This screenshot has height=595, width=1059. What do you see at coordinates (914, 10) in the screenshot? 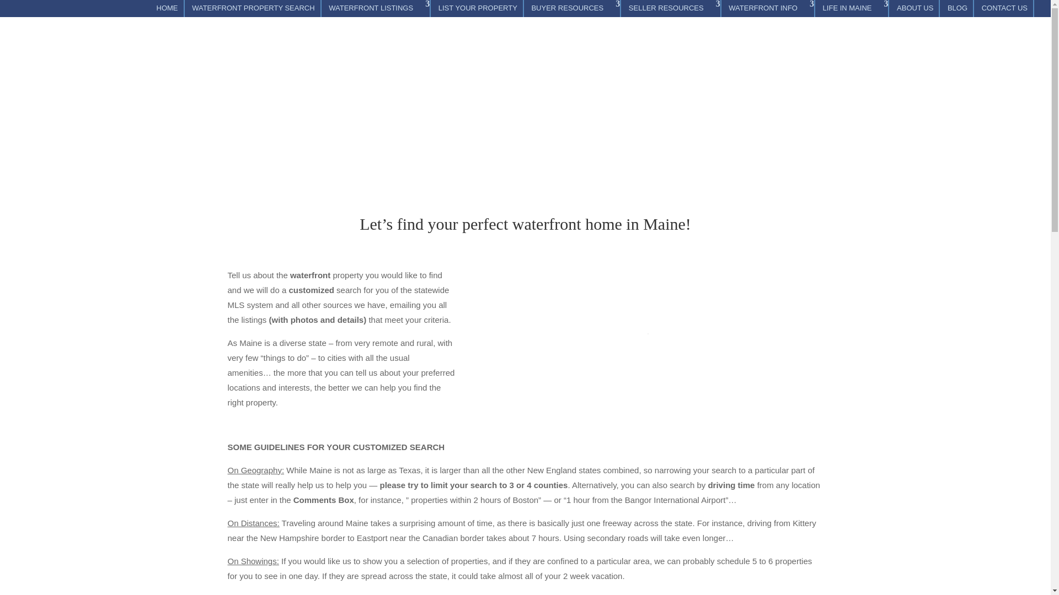
I see `ABOUT US` at bounding box center [914, 10].